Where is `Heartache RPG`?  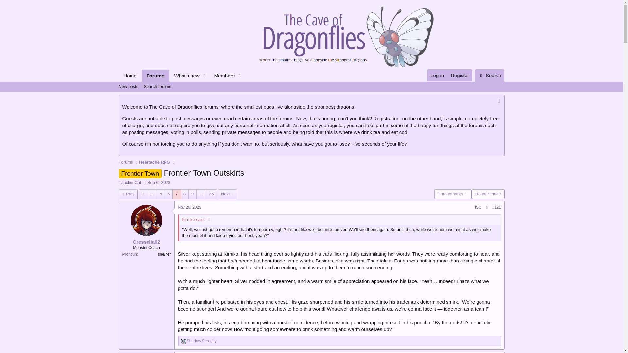
Heartache RPG is located at coordinates (154, 162).